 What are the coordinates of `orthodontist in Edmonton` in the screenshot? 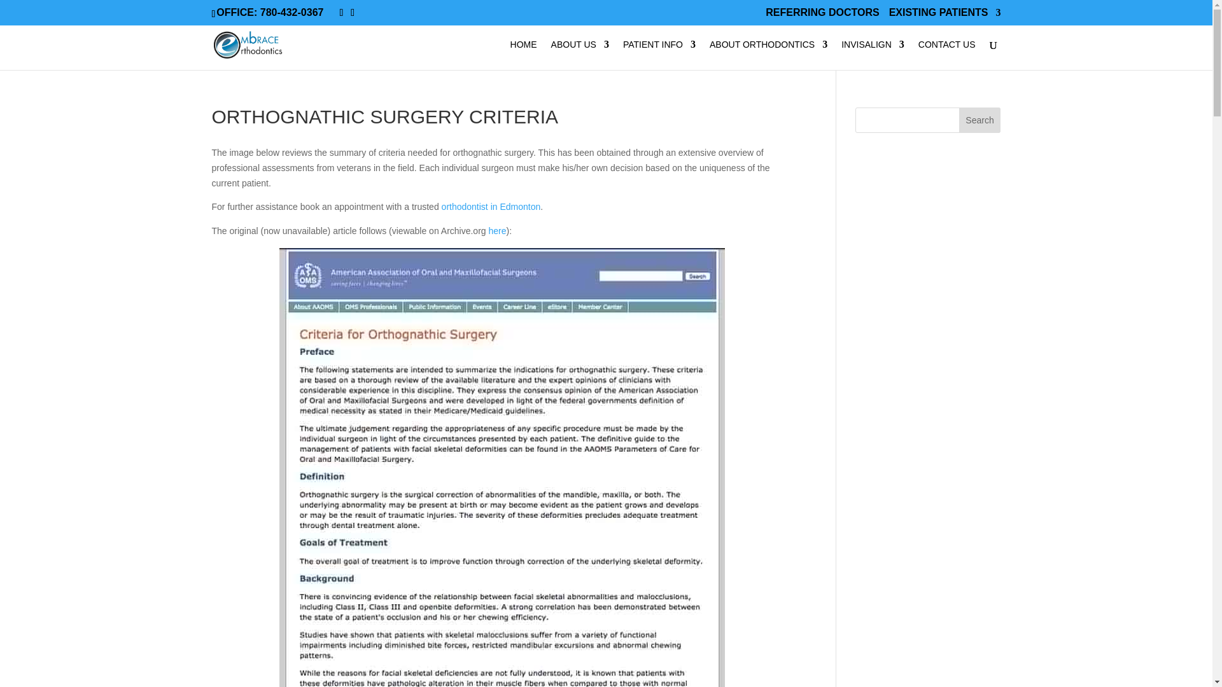 It's located at (491, 206).